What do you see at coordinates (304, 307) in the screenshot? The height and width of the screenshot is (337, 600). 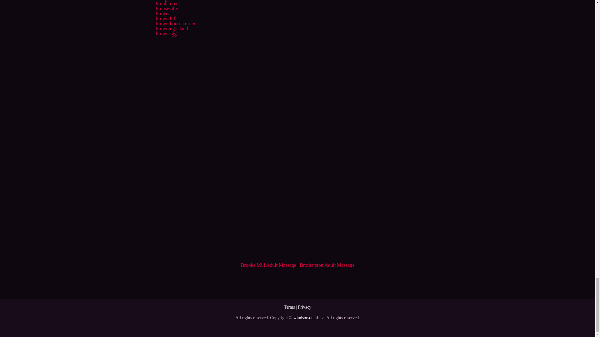 I see `Privacy` at bounding box center [304, 307].